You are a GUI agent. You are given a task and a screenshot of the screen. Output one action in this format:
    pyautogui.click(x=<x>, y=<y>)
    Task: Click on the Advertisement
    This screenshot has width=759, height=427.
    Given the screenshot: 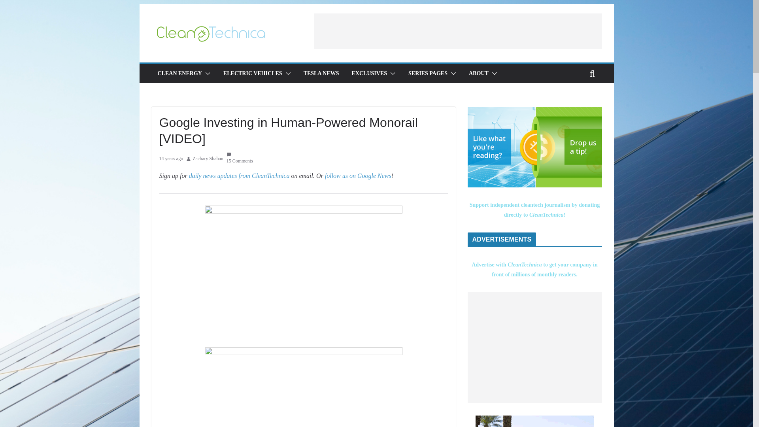 What is the action you would take?
    pyautogui.click(x=534, y=347)
    